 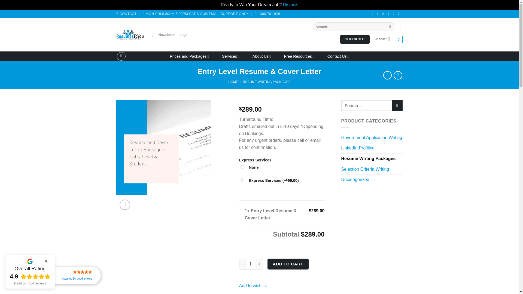 I want to click on CHECKOUT, so click(x=355, y=39).